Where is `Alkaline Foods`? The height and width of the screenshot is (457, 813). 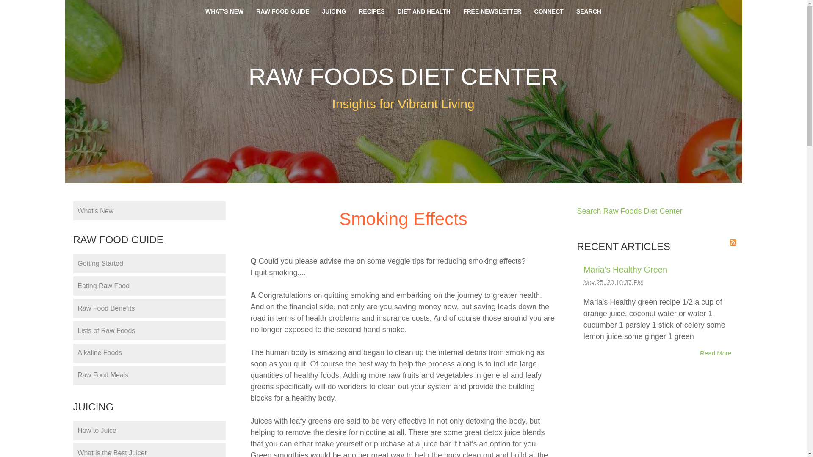
Alkaline Foods is located at coordinates (149, 353).